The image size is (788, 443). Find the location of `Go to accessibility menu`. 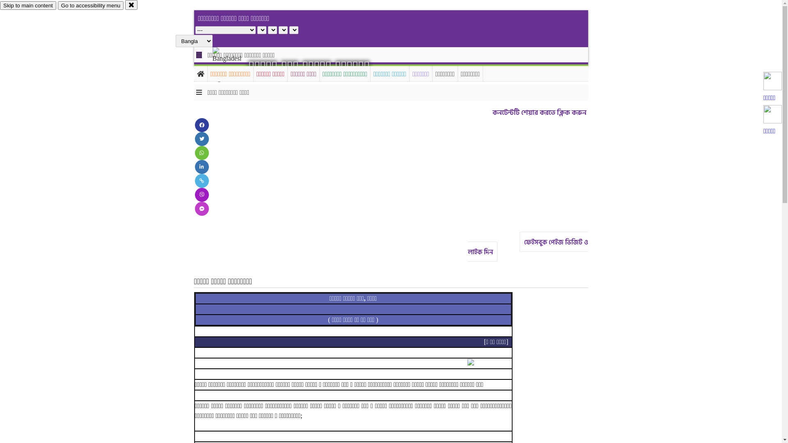

Go to accessibility menu is located at coordinates (91, 6).